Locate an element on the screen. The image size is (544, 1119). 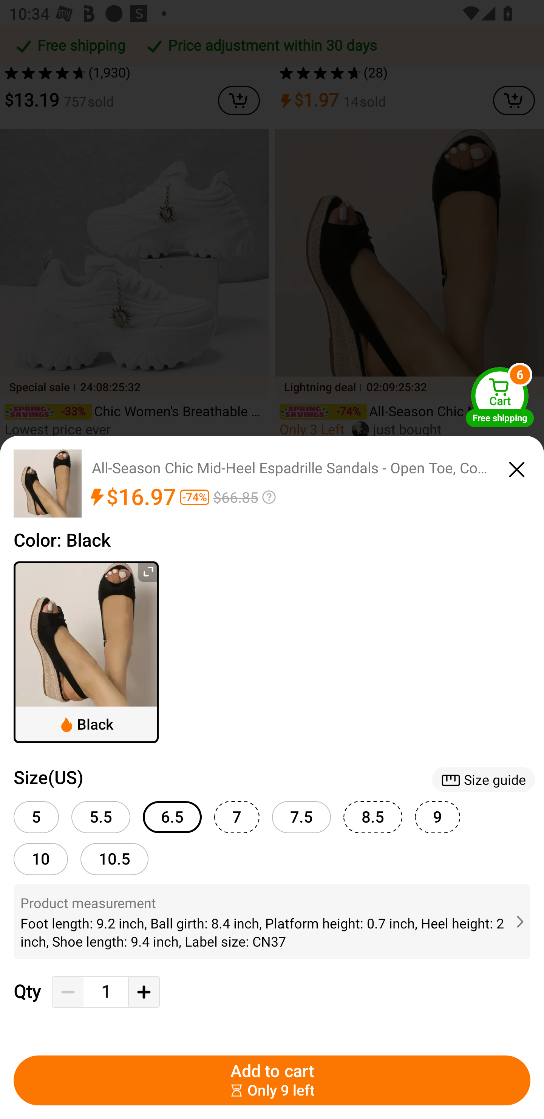
Add to cart ￼￼Only 9 left is located at coordinates (272, 1080).